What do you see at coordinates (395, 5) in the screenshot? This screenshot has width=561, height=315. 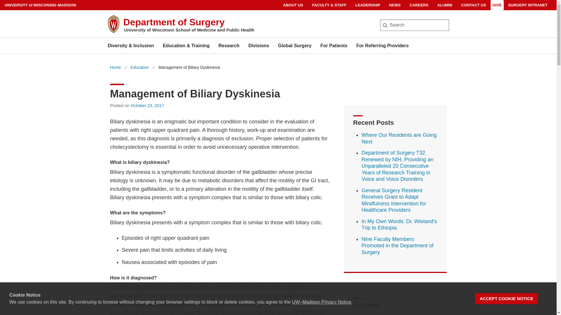 I see `NEWS` at bounding box center [395, 5].